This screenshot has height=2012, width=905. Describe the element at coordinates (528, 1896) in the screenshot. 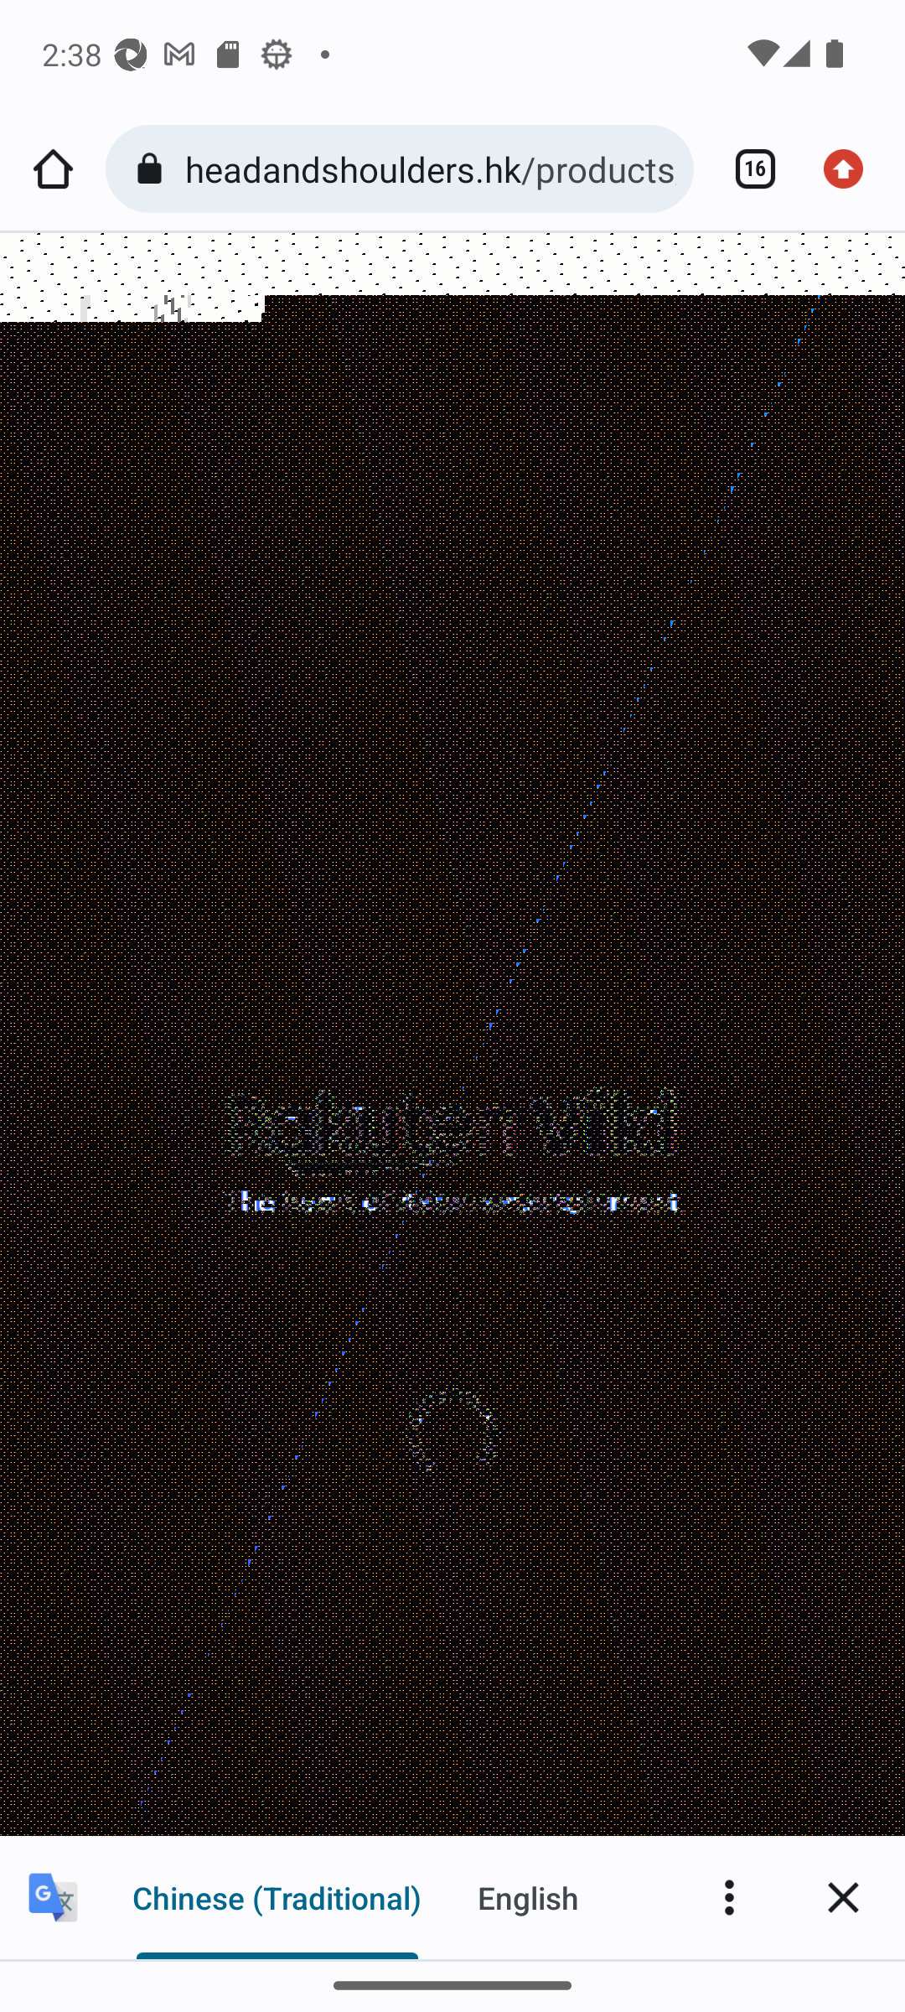

I see `English` at that location.